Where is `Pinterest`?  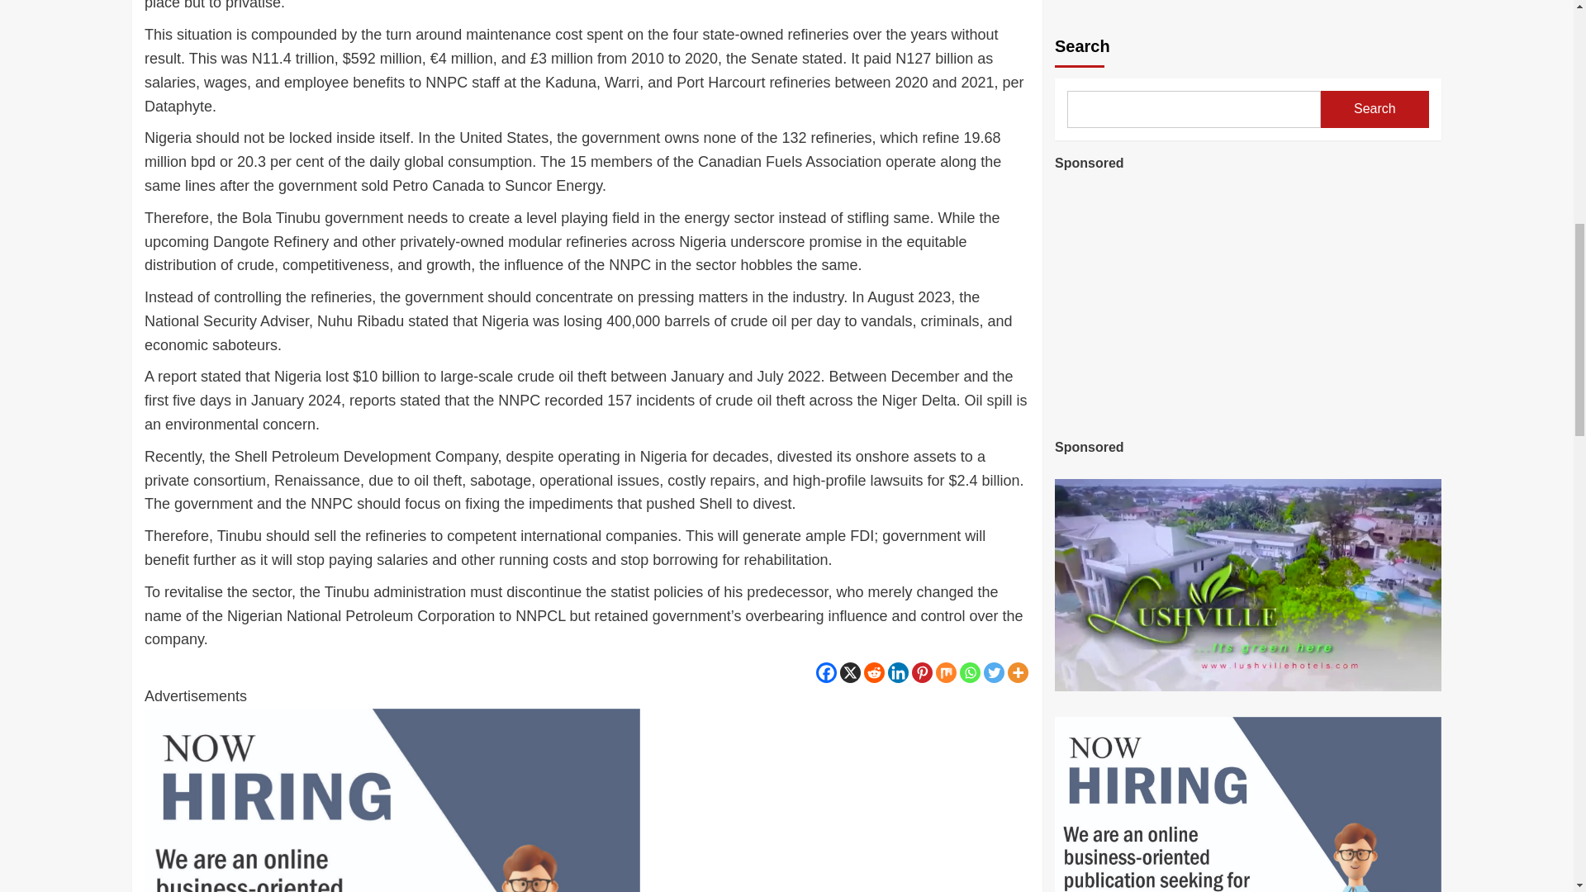 Pinterest is located at coordinates (922, 672).